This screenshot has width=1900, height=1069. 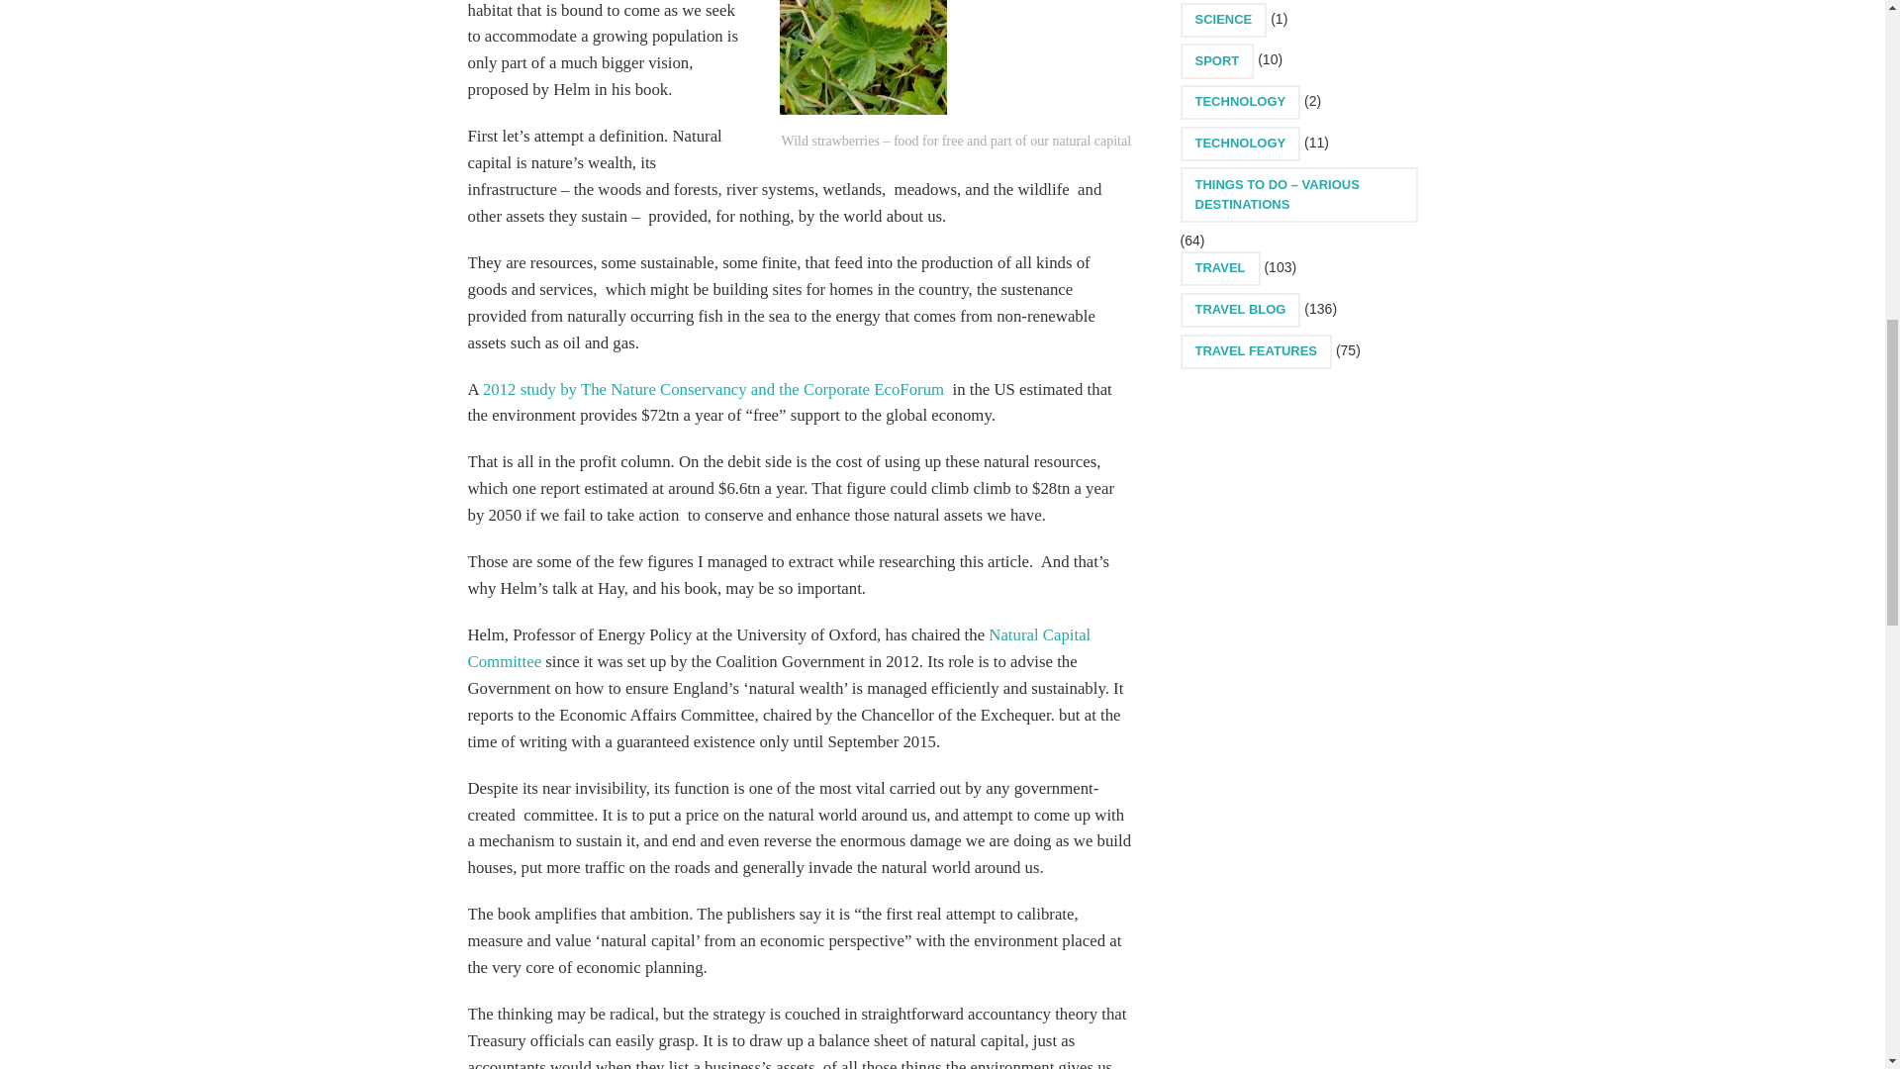 I want to click on TECHNOLOGY, so click(x=1239, y=145).